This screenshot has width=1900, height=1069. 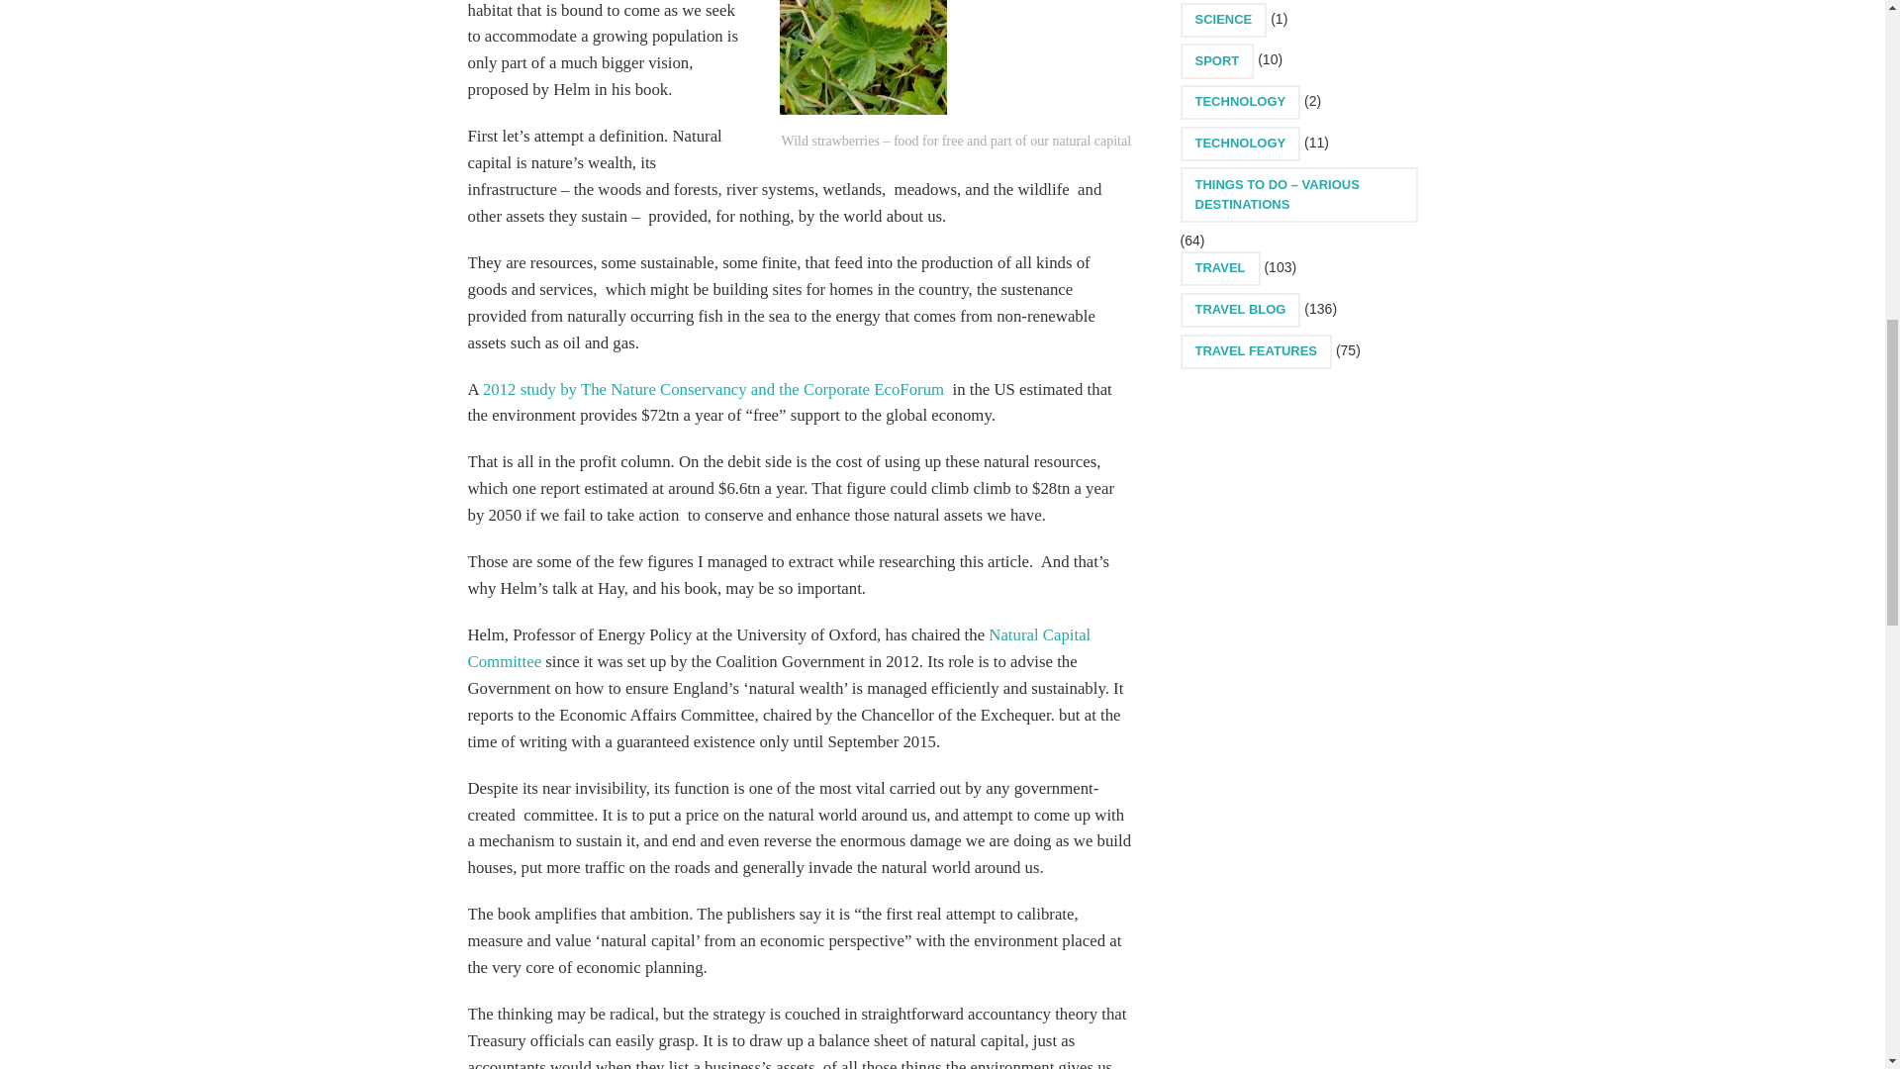 I want to click on TECHNOLOGY, so click(x=1239, y=145).